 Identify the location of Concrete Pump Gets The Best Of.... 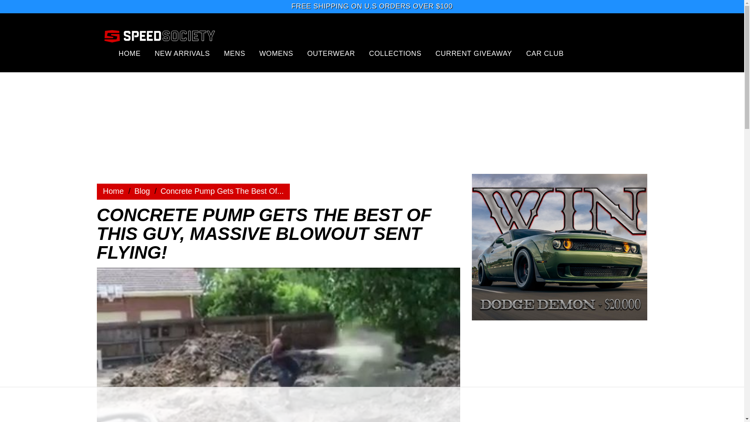
(222, 191).